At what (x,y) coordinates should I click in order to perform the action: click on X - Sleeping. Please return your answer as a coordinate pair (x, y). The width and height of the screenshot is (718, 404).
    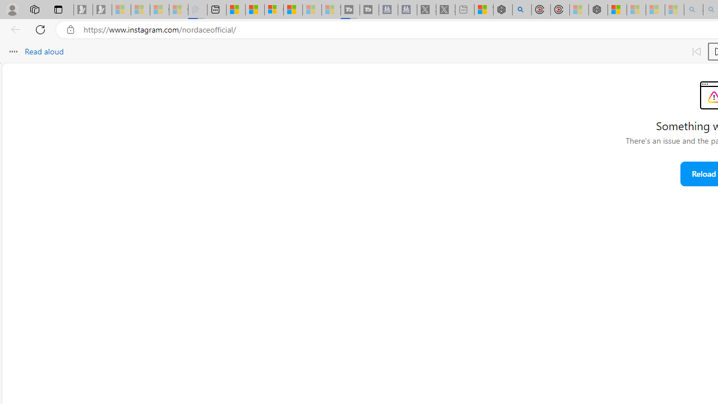
    Looking at the image, I should click on (445, 10).